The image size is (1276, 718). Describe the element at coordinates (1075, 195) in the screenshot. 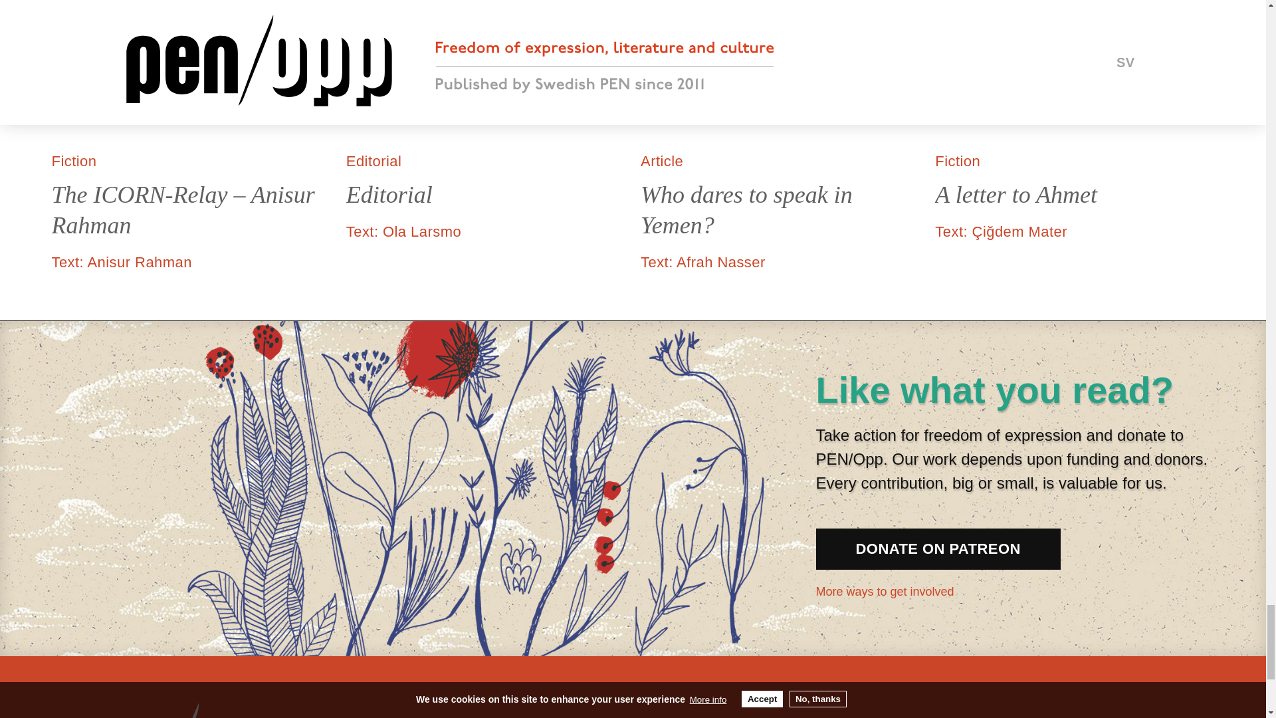

I see `A letter to Ahmet` at that location.